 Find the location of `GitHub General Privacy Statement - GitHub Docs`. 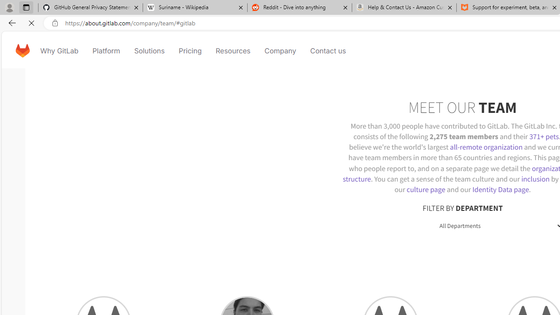

GitHub General Privacy Statement - GitHub Docs is located at coordinates (91, 8).